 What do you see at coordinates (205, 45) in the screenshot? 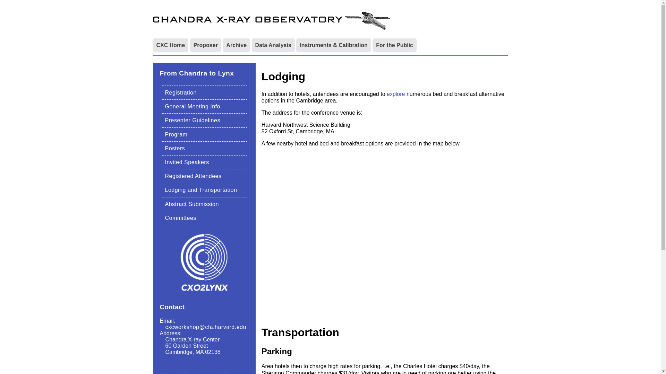
I see `Proposer` at bounding box center [205, 45].